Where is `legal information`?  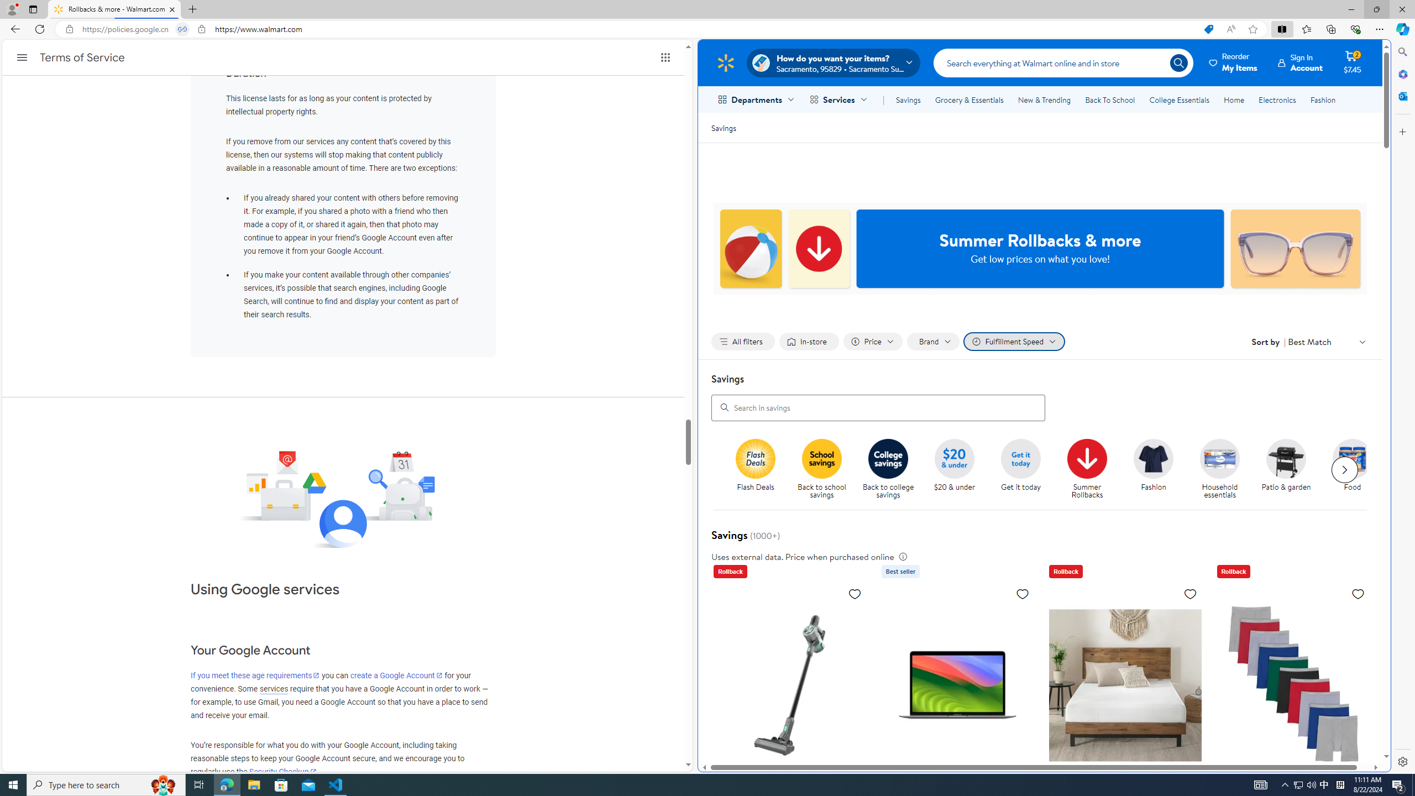 legal information is located at coordinates (902, 556).